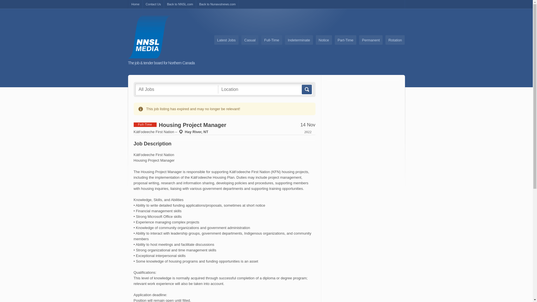  I want to click on Contact Us, so click(153, 4).